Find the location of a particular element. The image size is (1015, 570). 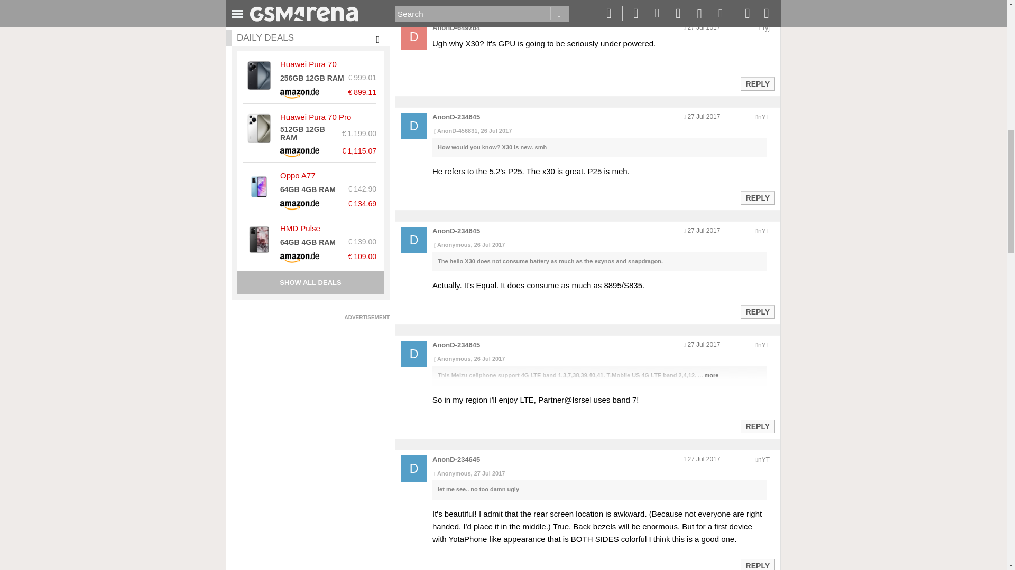

Encoded anonymized location is located at coordinates (763, 117).